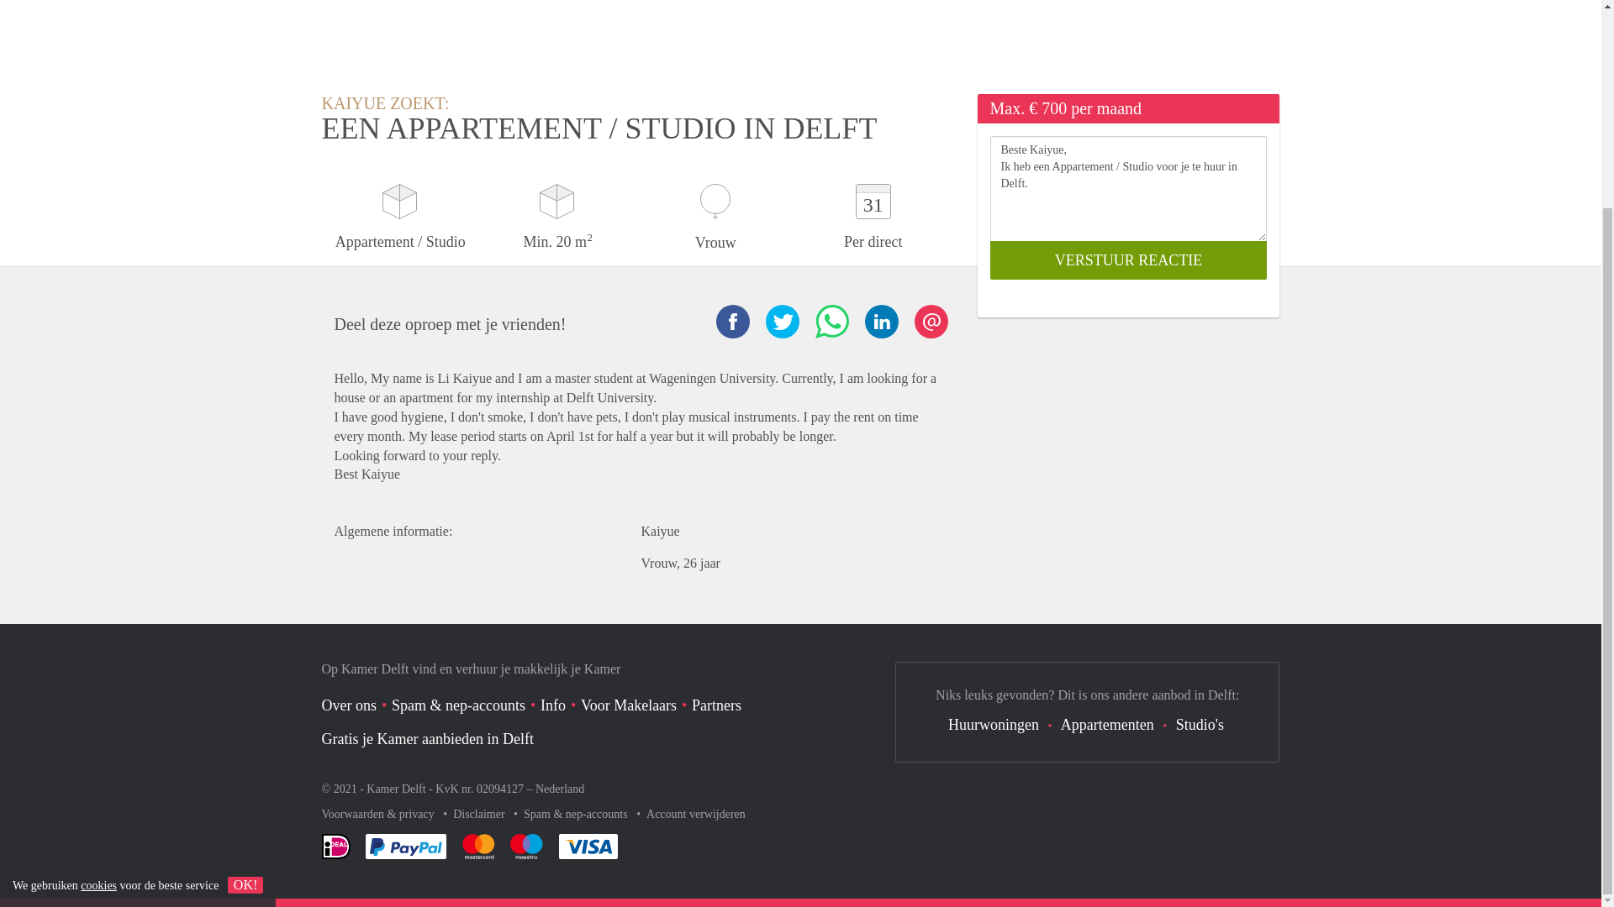 This screenshot has height=907, width=1614. Describe the element at coordinates (880, 321) in the screenshot. I see `Deel deze oproep via LinkedIn` at that location.